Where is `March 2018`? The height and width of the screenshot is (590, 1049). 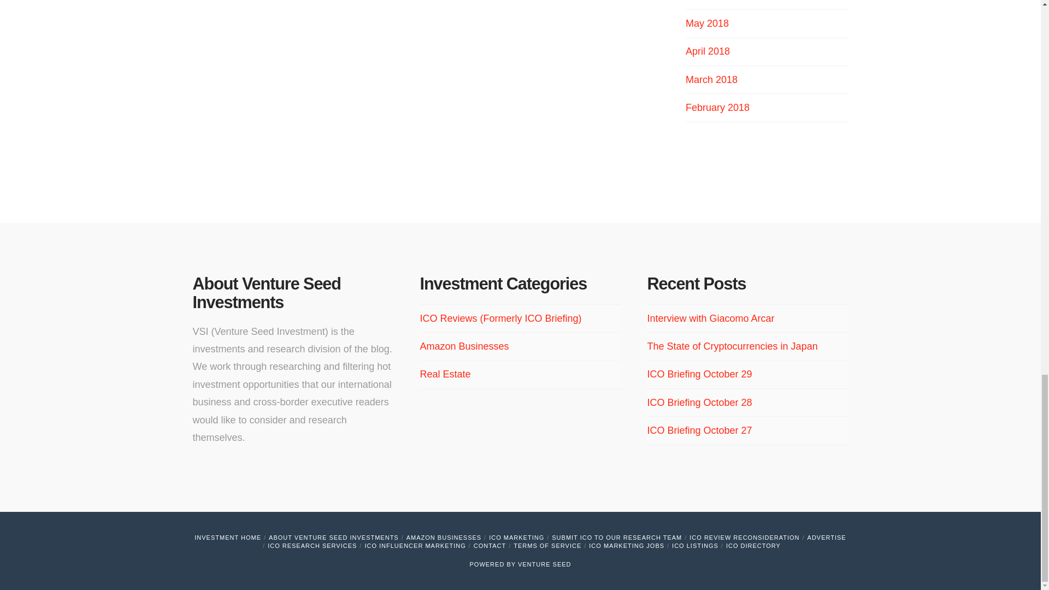 March 2018 is located at coordinates (711, 80).